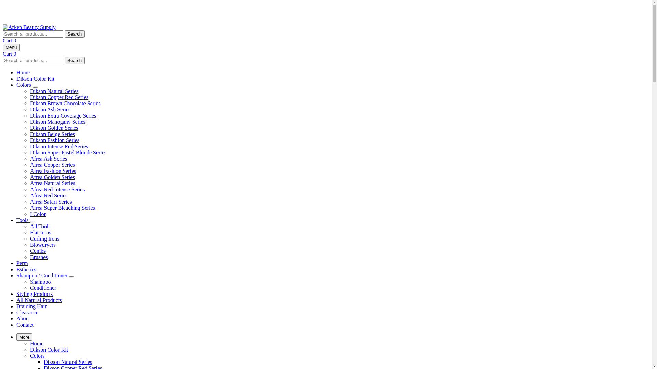  Describe the element at coordinates (23, 72) in the screenshot. I see `Home` at that location.